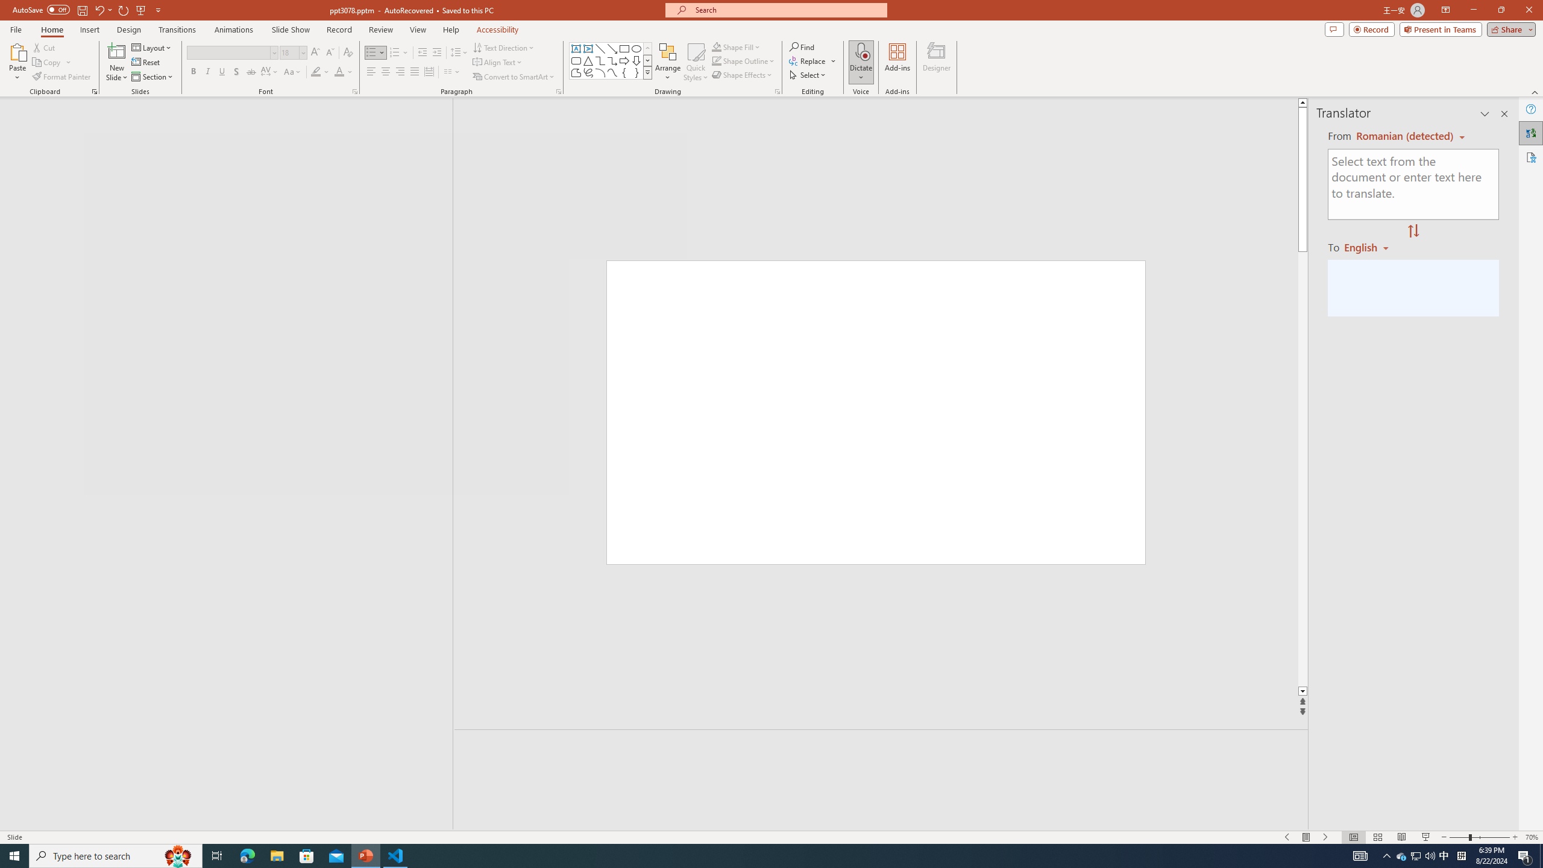  Describe the element at coordinates (624, 60) in the screenshot. I see `Arrow: Right` at that location.